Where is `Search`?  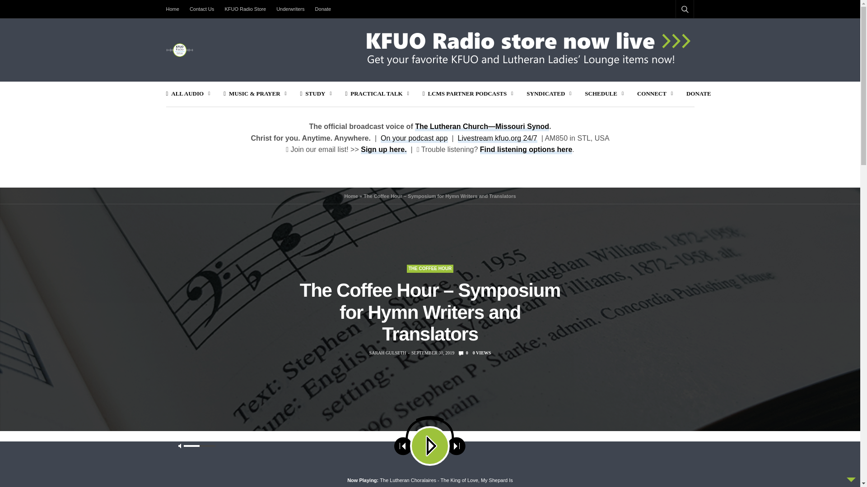
Search is located at coordinates (671, 467).